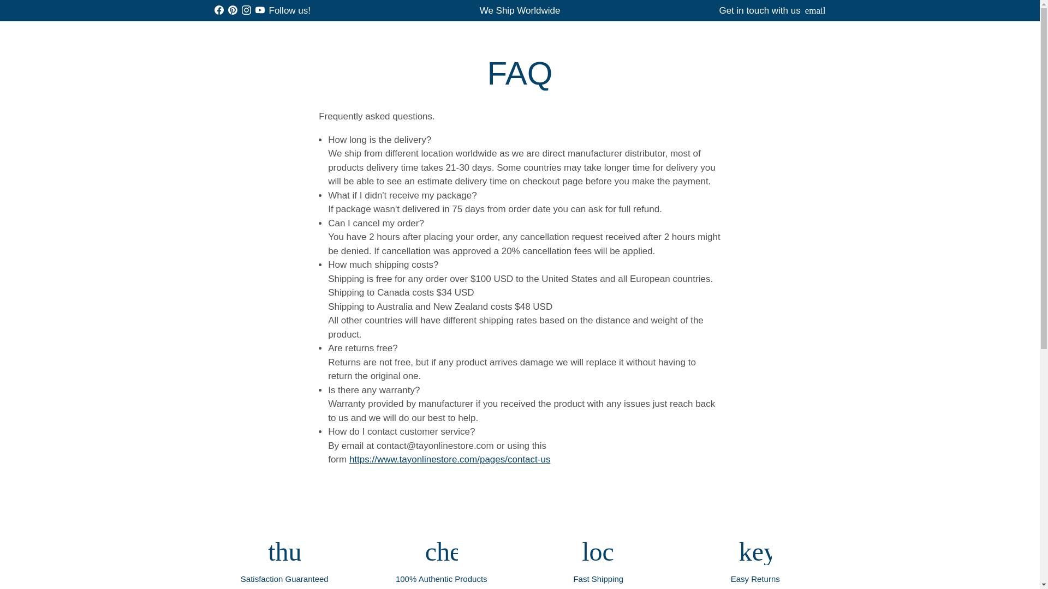 The width and height of the screenshot is (1048, 589). What do you see at coordinates (501, 40) in the screenshot?
I see `Double Baby Strollers` at bounding box center [501, 40].